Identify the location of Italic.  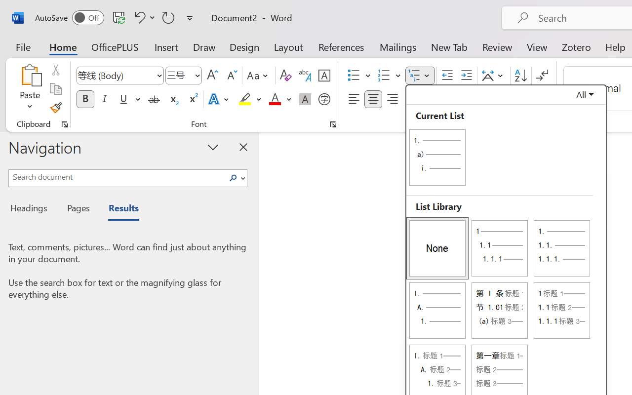
(105, 99).